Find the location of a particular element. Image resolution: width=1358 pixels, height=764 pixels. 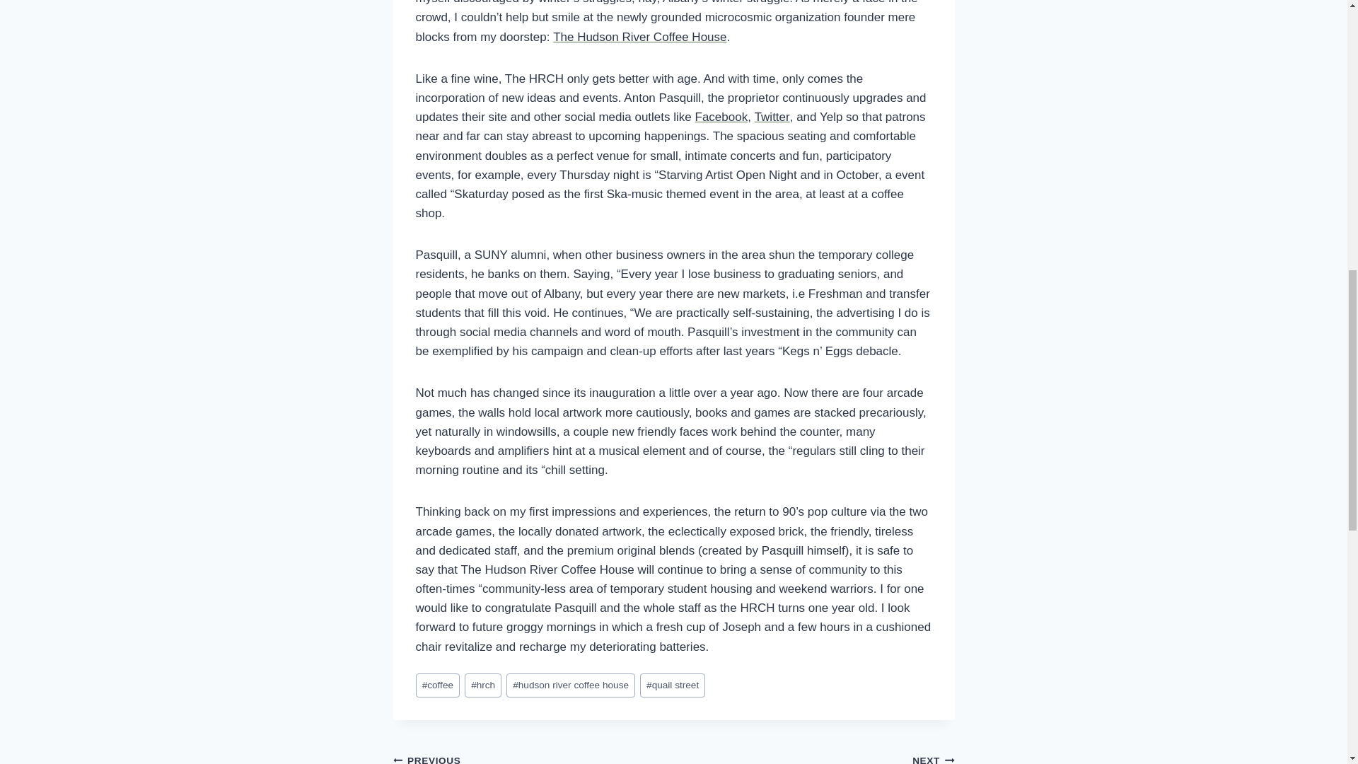

The Hudson River Coffee House is located at coordinates (721, 116).